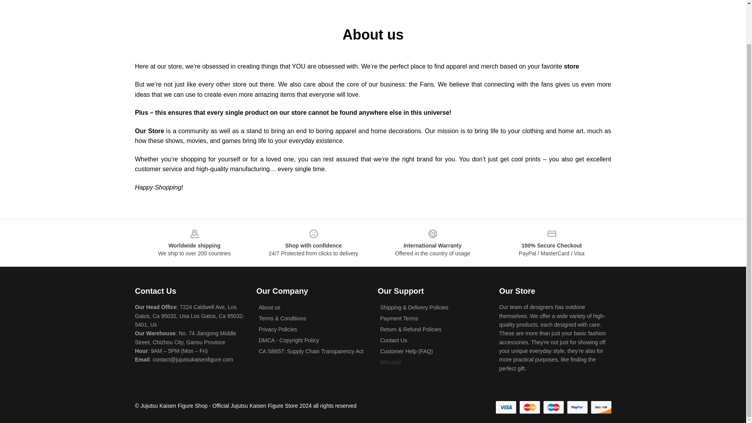  Describe the element at coordinates (269, 307) in the screenshot. I see `About us` at that location.